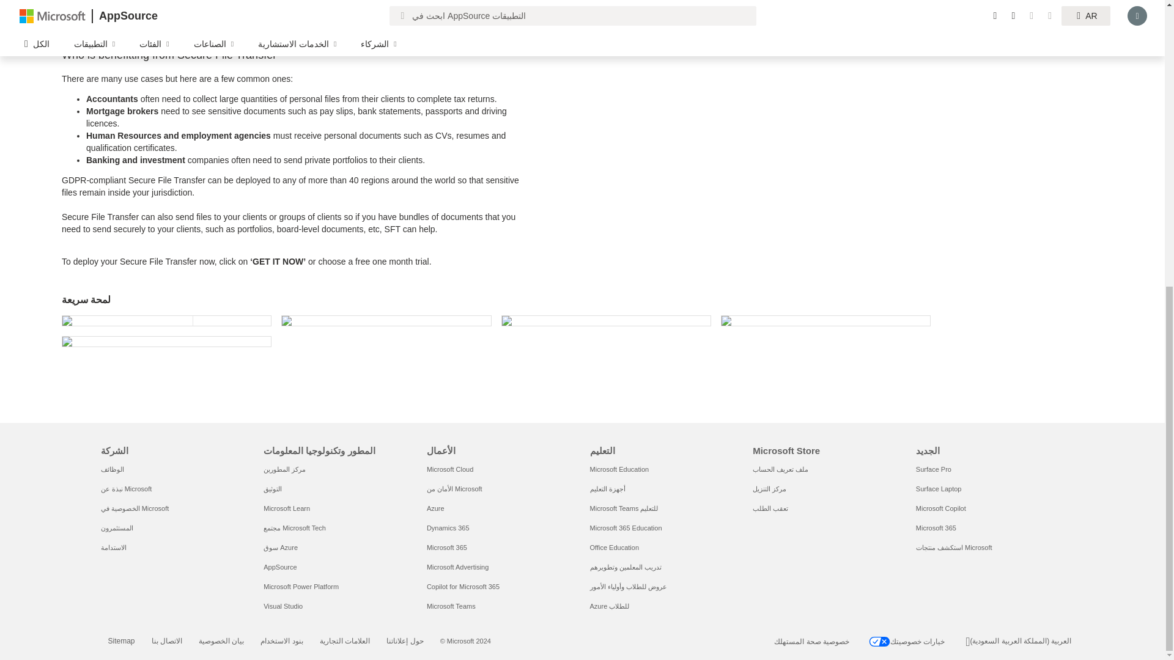 This screenshot has height=660, width=1174. I want to click on Microsoft Copilot, so click(940, 508).